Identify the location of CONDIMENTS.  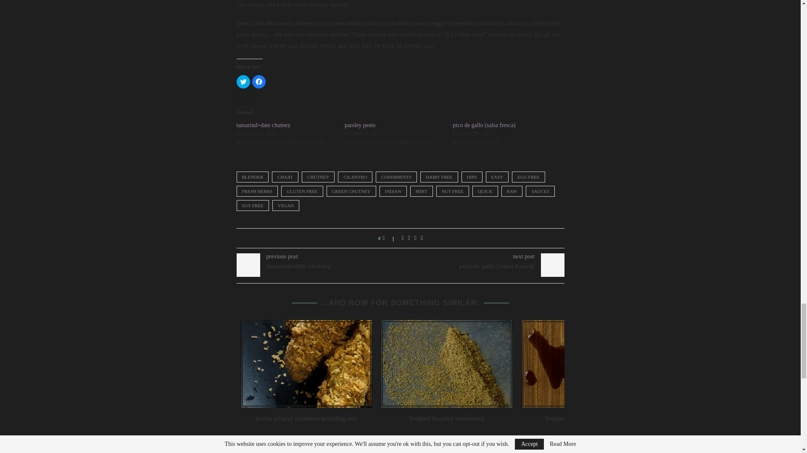
(396, 177).